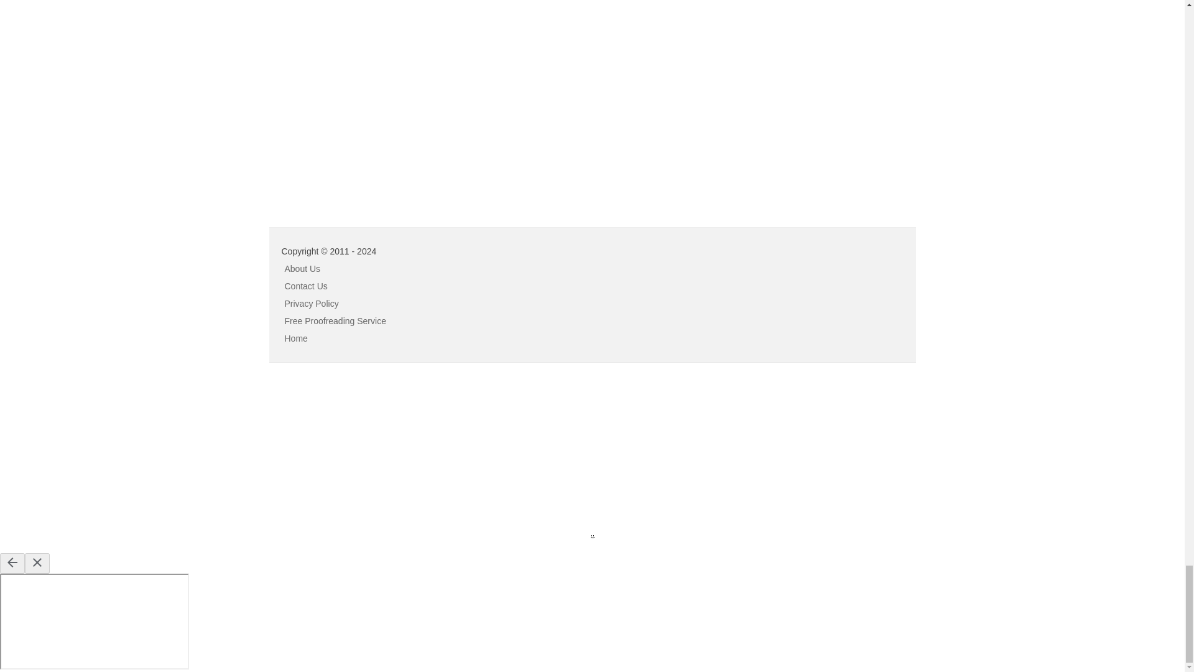 This screenshot has height=672, width=1194. What do you see at coordinates (296, 338) in the screenshot?
I see `Home` at bounding box center [296, 338].